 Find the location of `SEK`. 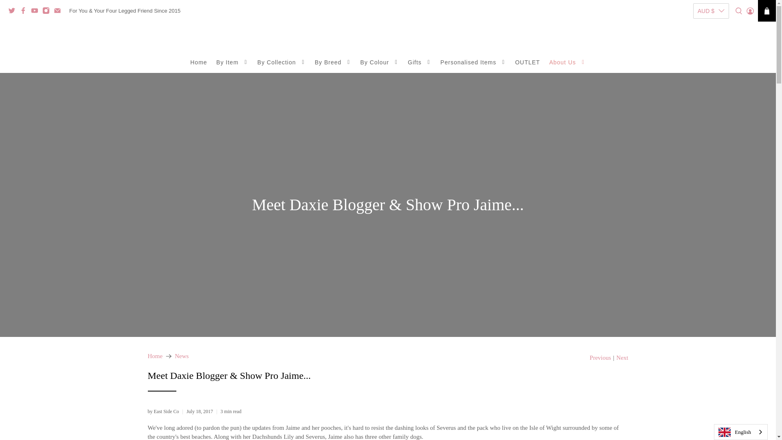

SEK is located at coordinates (711, 102).